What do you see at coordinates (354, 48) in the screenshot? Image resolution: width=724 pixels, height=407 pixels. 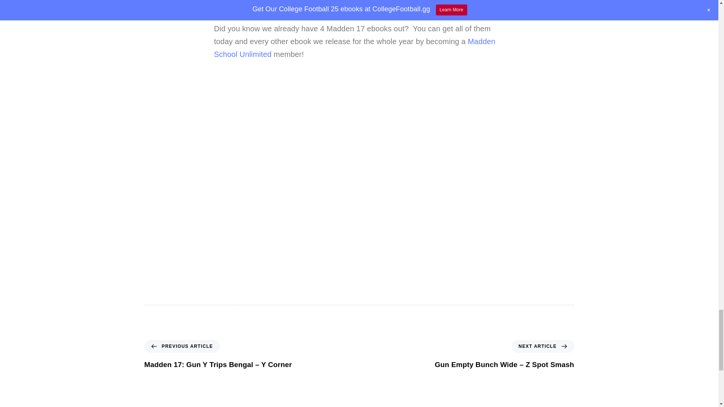 I see `Madden School Unlimited` at bounding box center [354, 48].